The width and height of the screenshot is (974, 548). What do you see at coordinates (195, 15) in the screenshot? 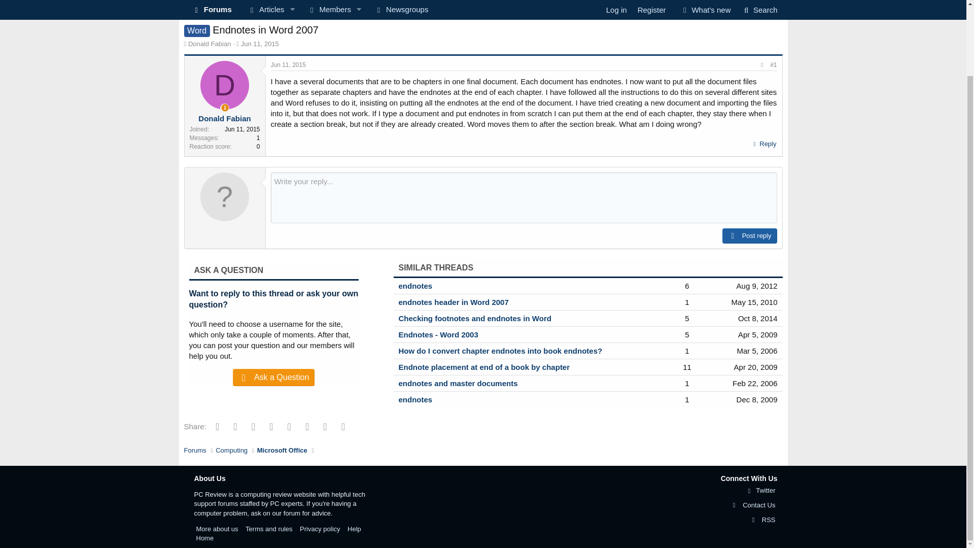
I see `Reply, quoting this message` at bounding box center [195, 15].